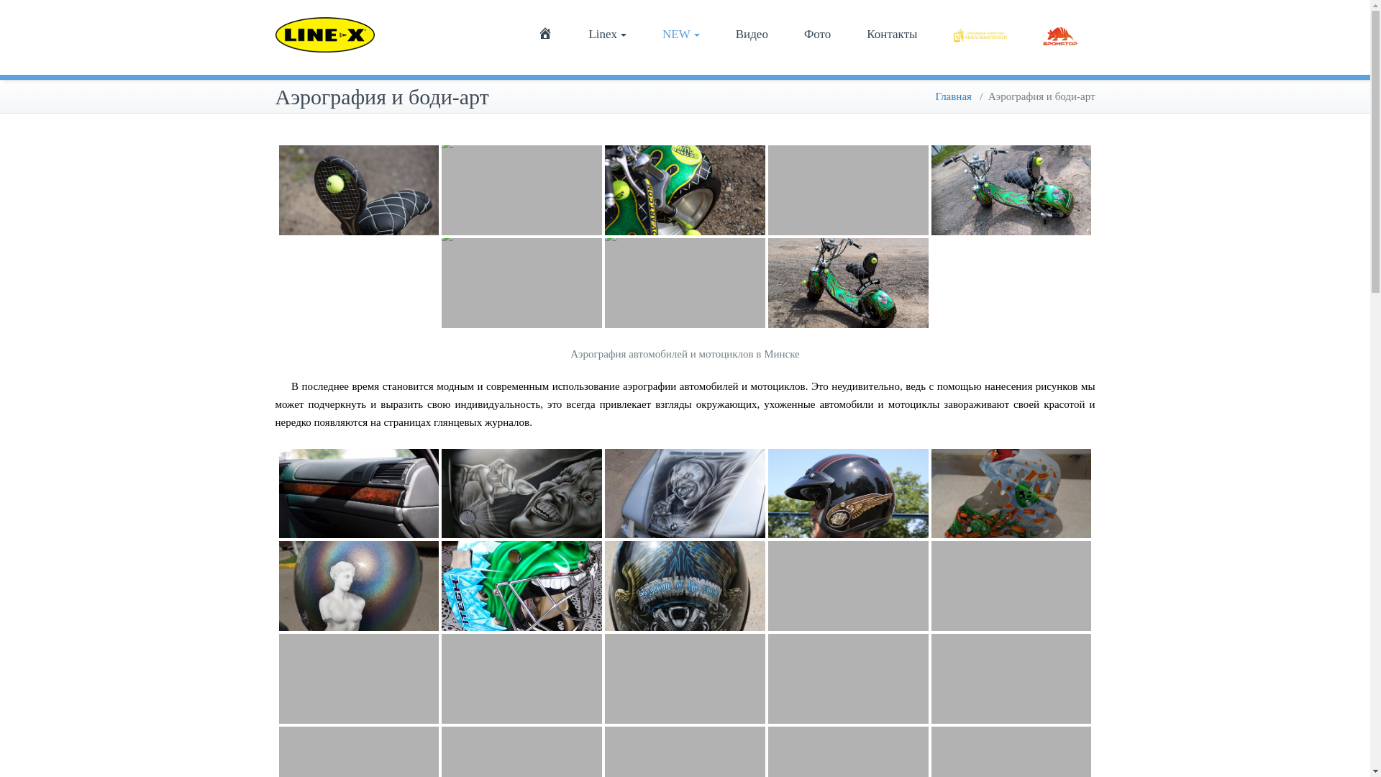  Describe the element at coordinates (607, 35) in the screenshot. I see `Linex` at that location.